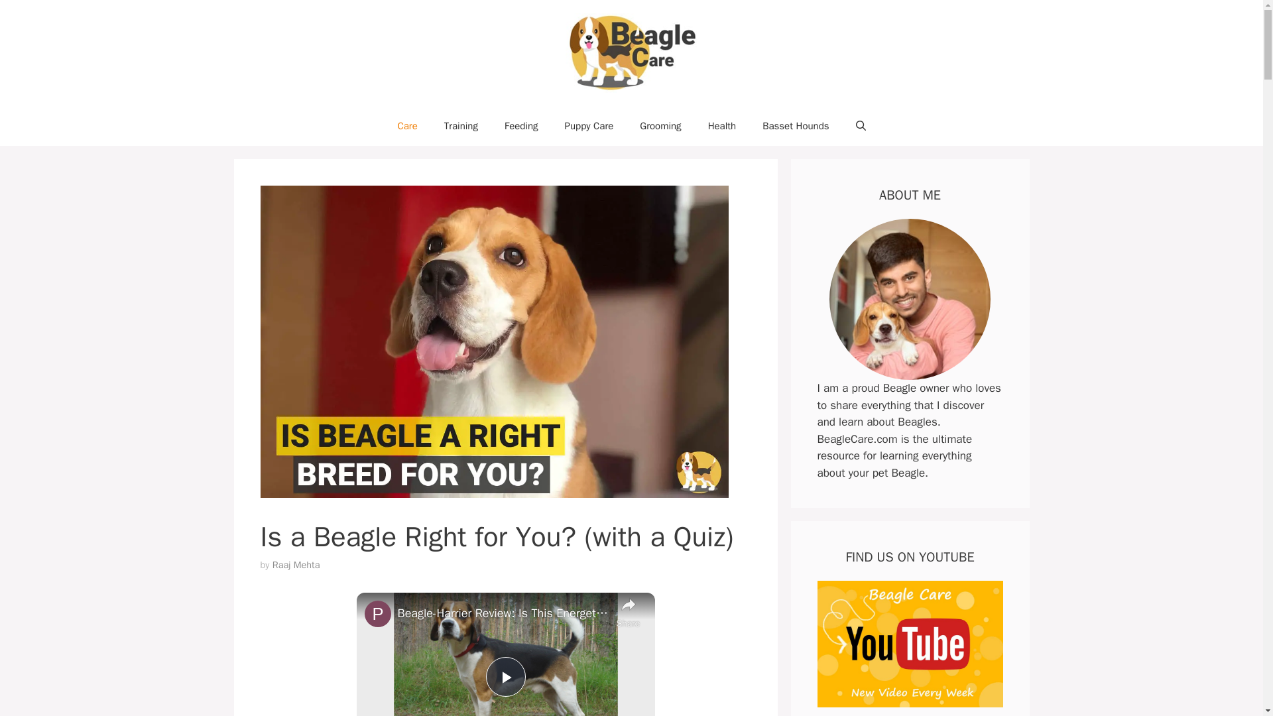  Describe the element at coordinates (660, 126) in the screenshot. I see `Grooming` at that location.